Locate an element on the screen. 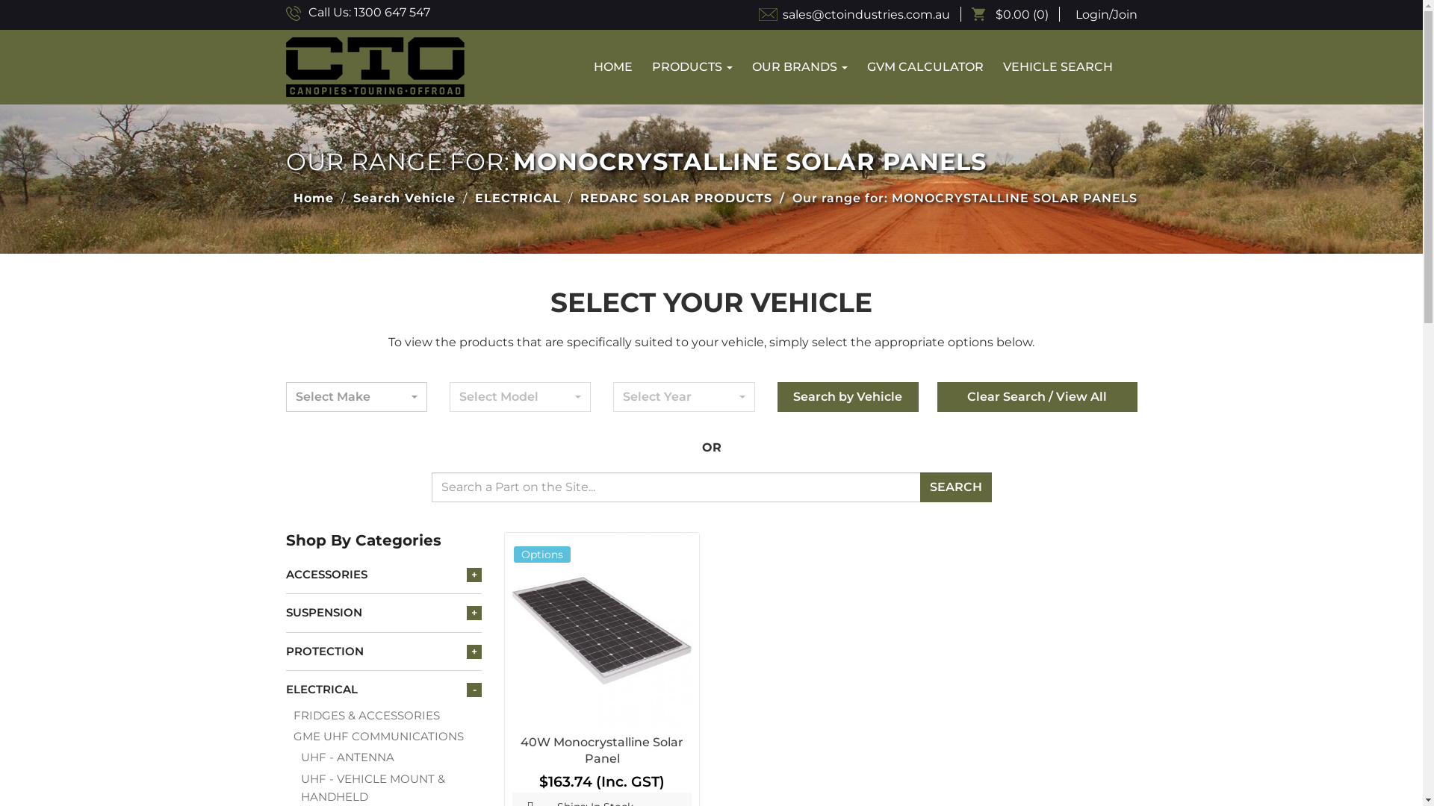 The width and height of the screenshot is (1434, 806). Home is located at coordinates (309, 199).